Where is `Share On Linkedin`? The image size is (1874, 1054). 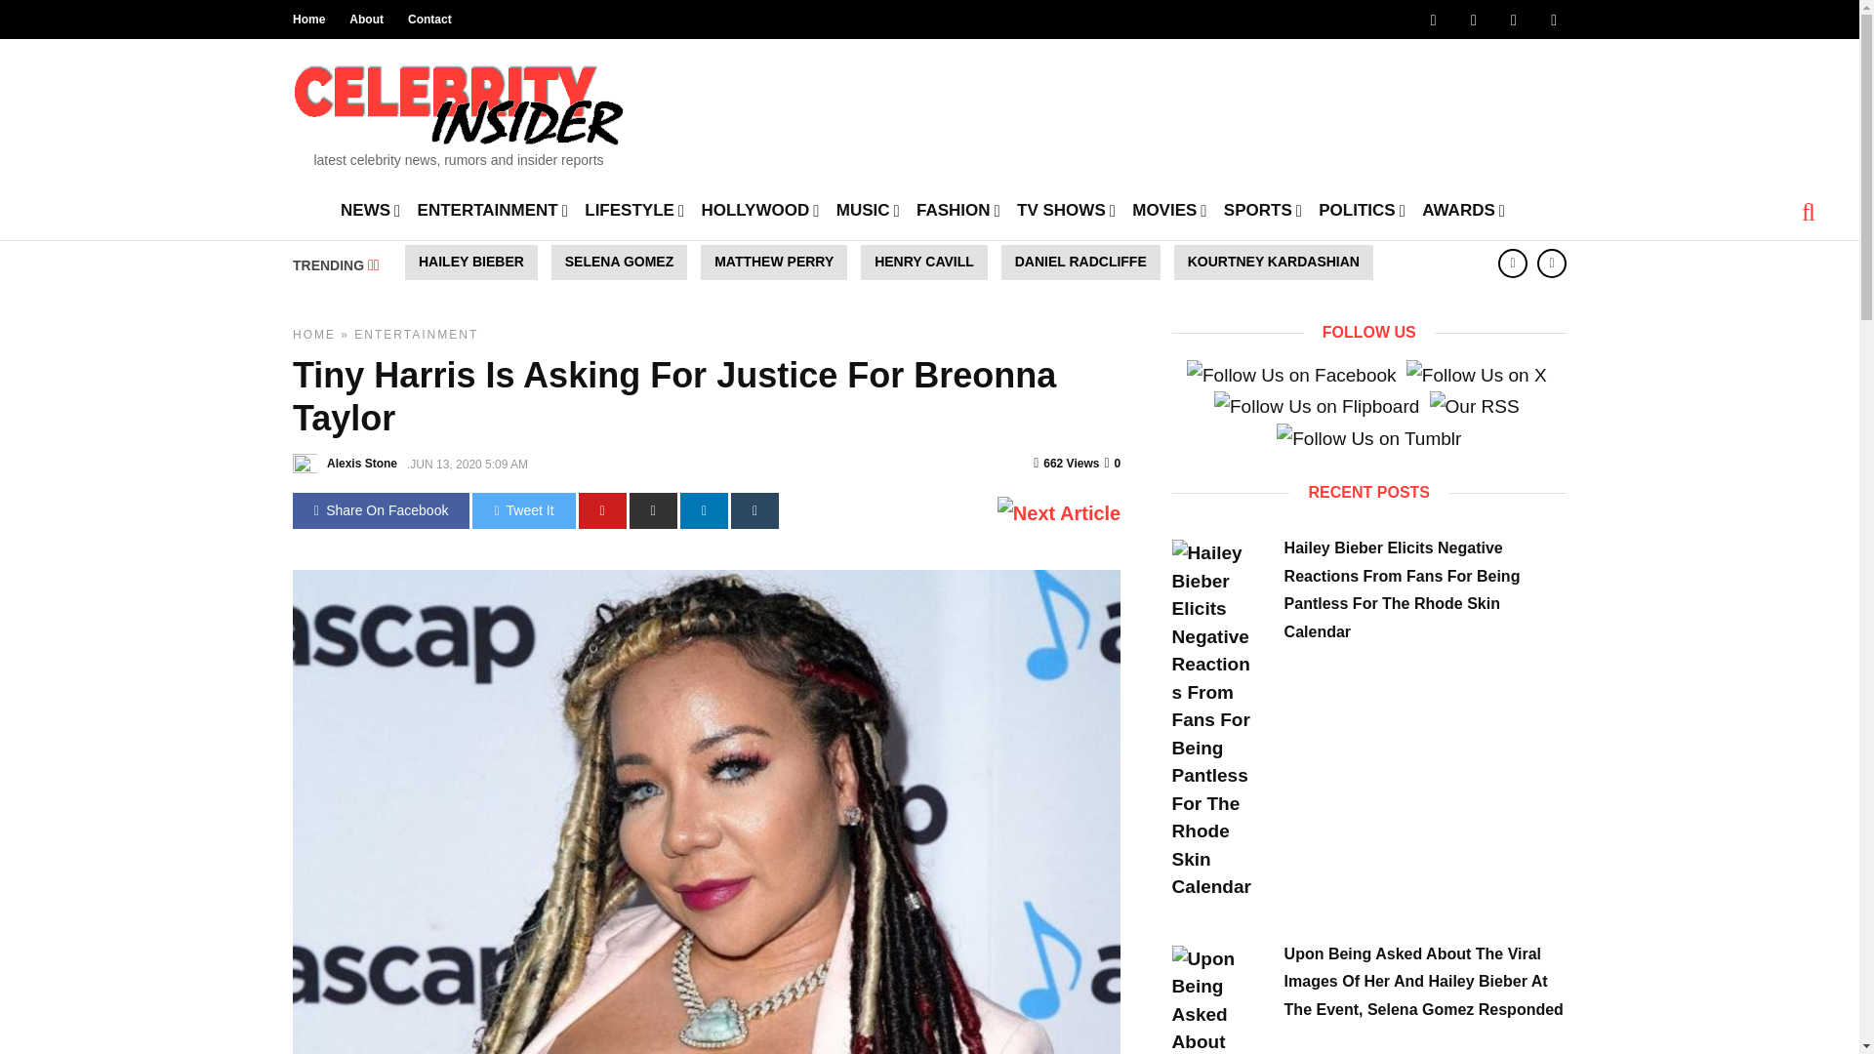
Share On Linkedin is located at coordinates (704, 511).